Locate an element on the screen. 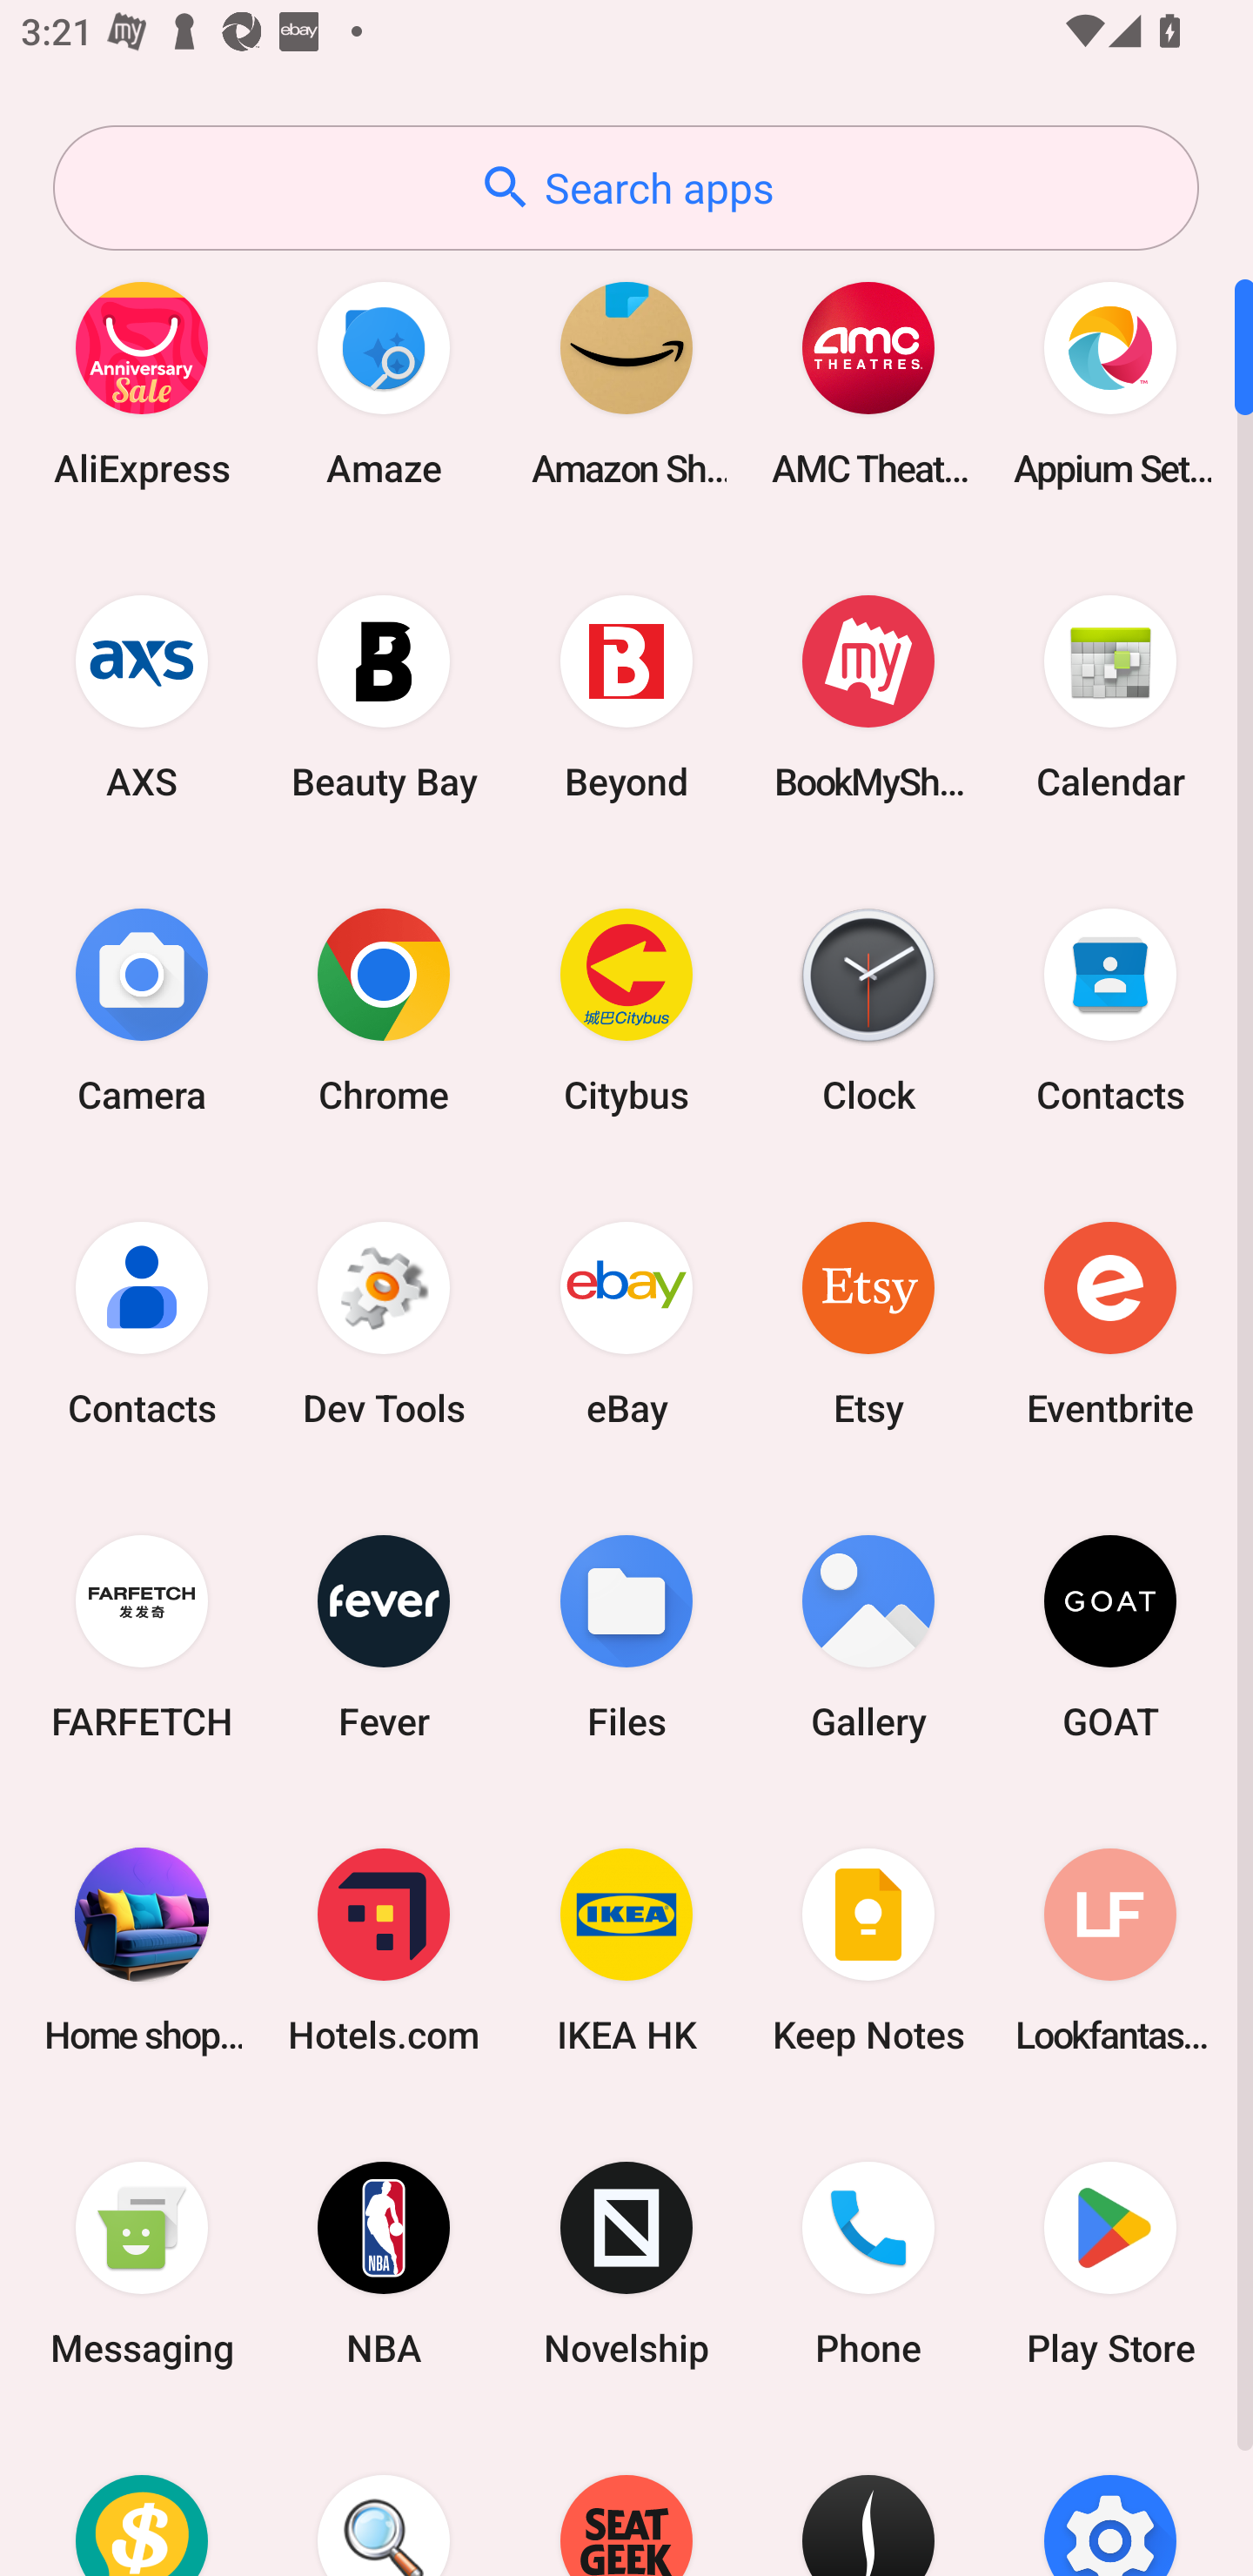 The image size is (1253, 2576).   Search apps is located at coordinates (626, 188).